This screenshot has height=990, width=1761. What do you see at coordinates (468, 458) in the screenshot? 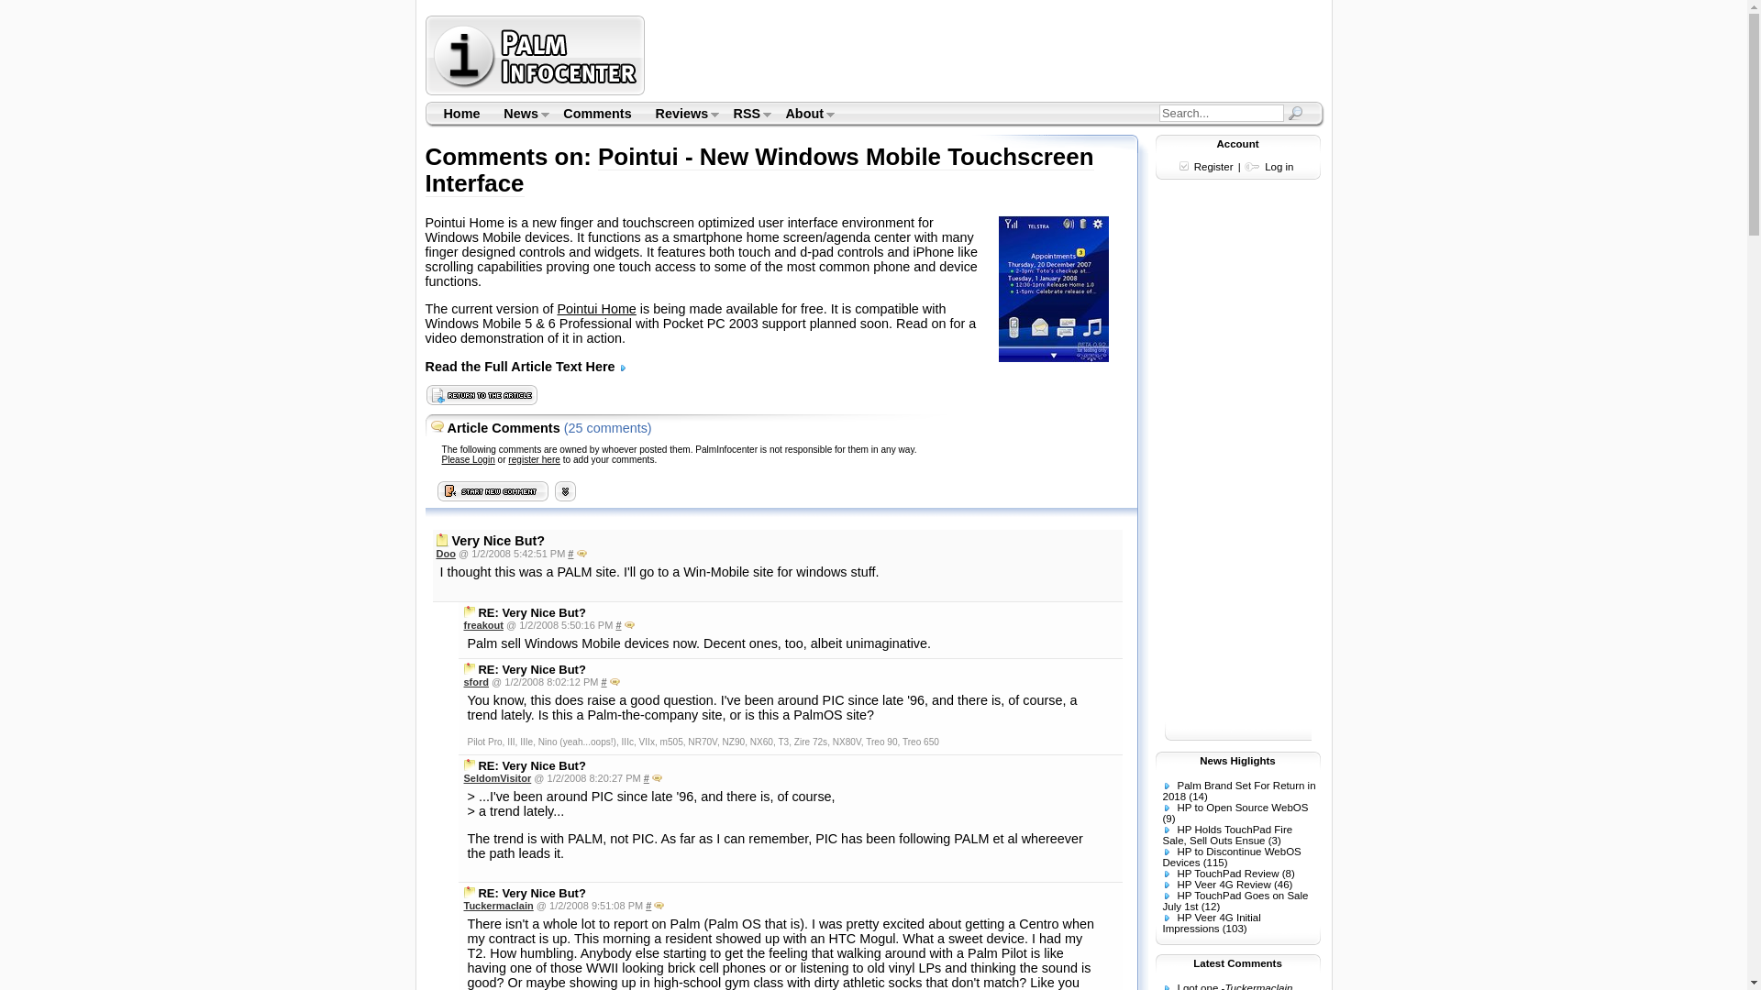
I see `Please Login` at bounding box center [468, 458].